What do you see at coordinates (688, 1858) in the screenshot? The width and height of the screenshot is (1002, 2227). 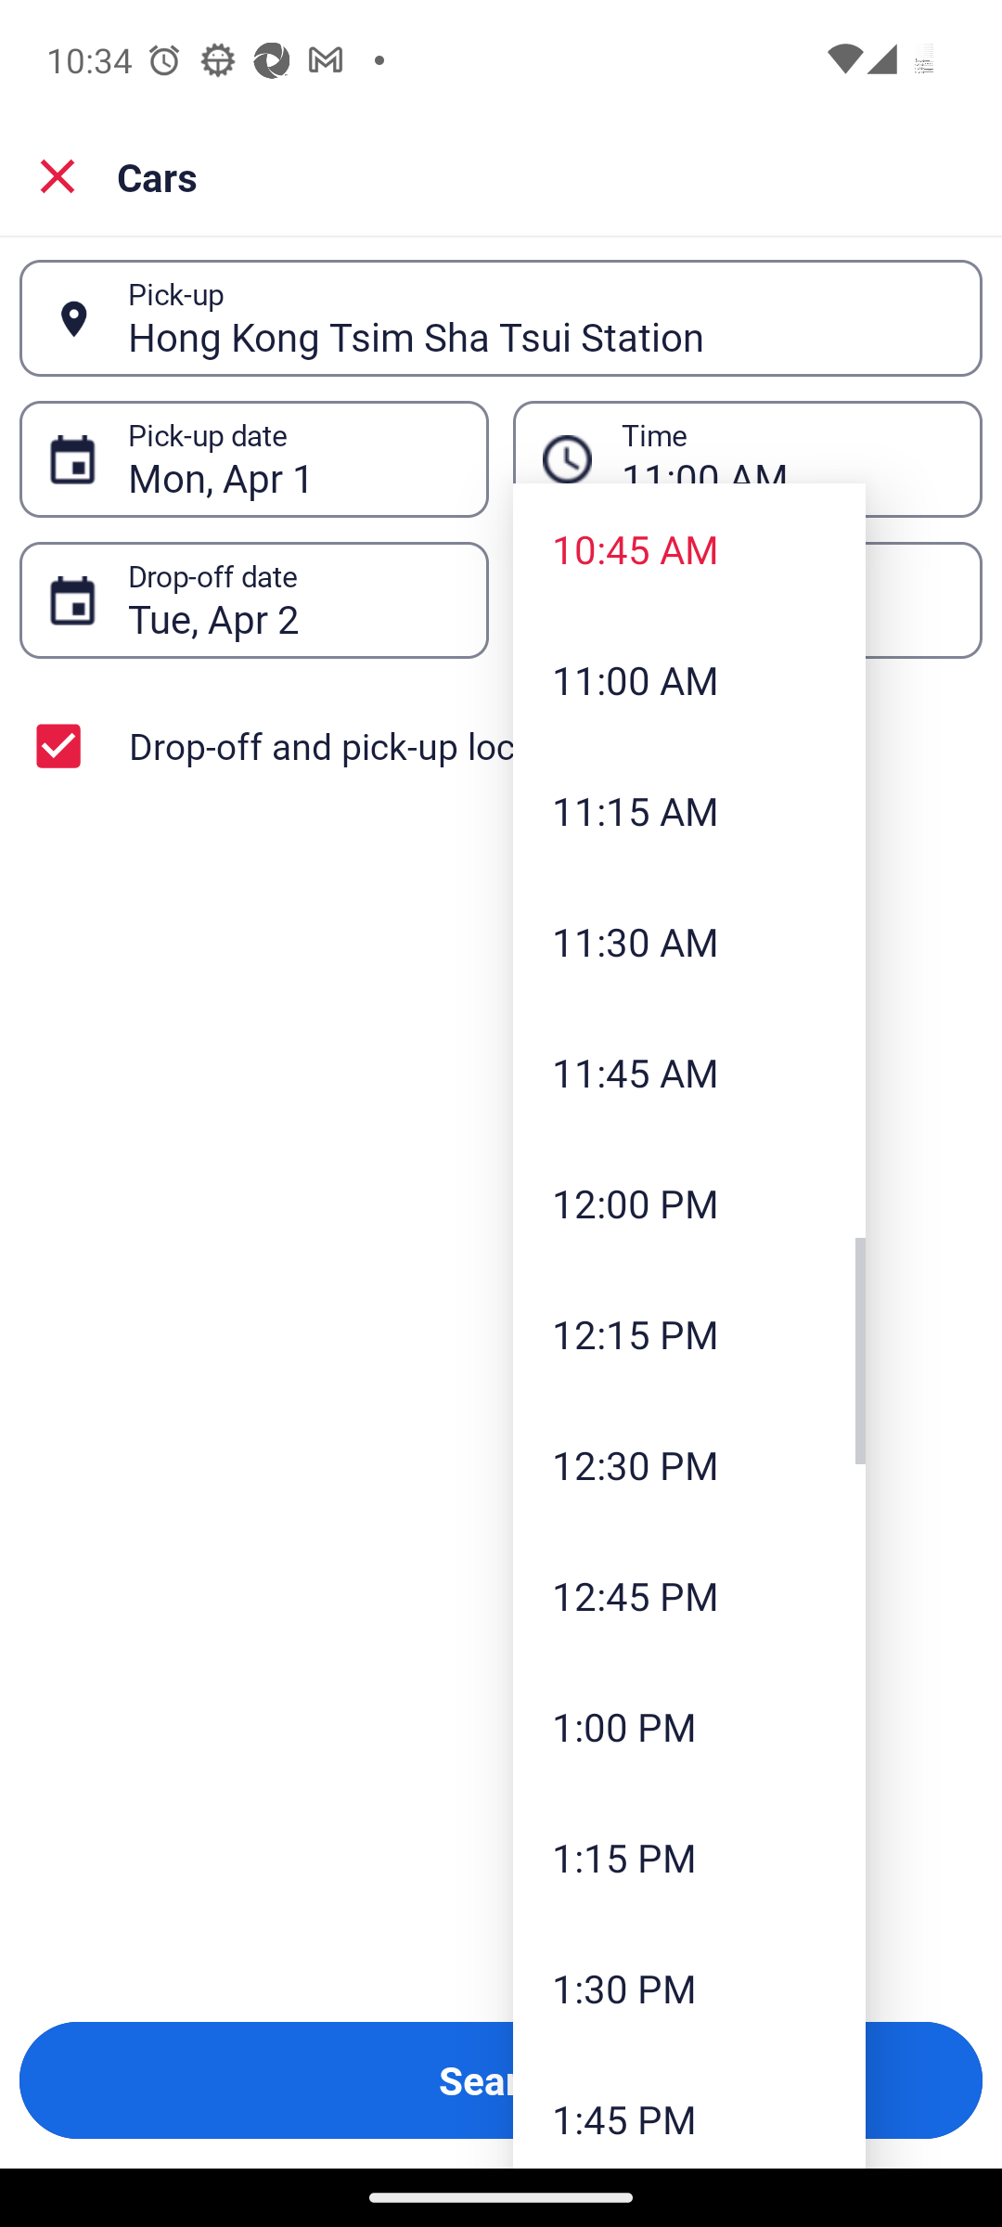 I see `1:15 PM` at bounding box center [688, 1858].